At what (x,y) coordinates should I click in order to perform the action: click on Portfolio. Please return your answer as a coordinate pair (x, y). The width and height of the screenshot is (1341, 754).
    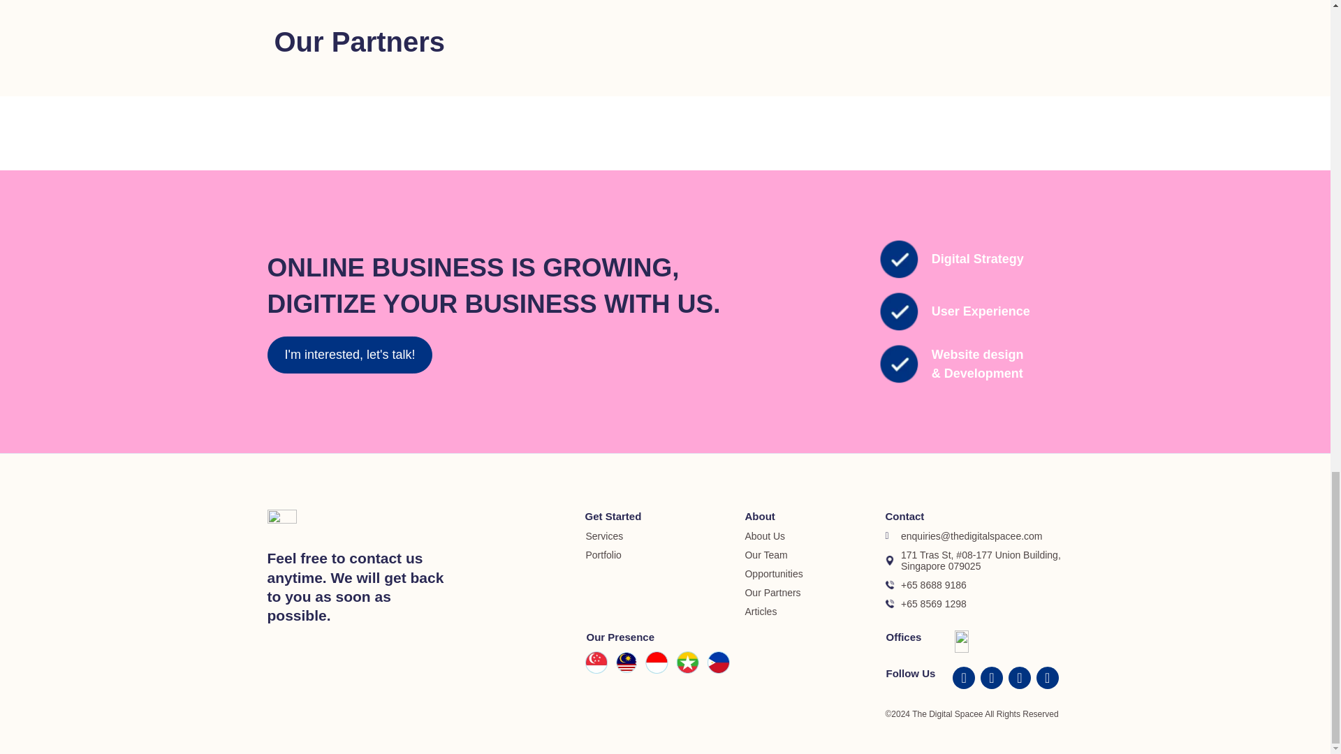
    Looking at the image, I should click on (664, 555).